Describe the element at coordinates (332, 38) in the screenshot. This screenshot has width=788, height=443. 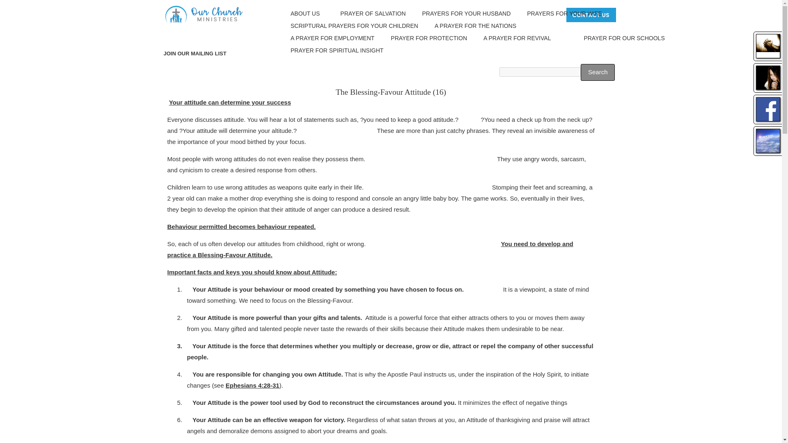
I see `A PRAYER FOR EMPLOYMENT` at that location.